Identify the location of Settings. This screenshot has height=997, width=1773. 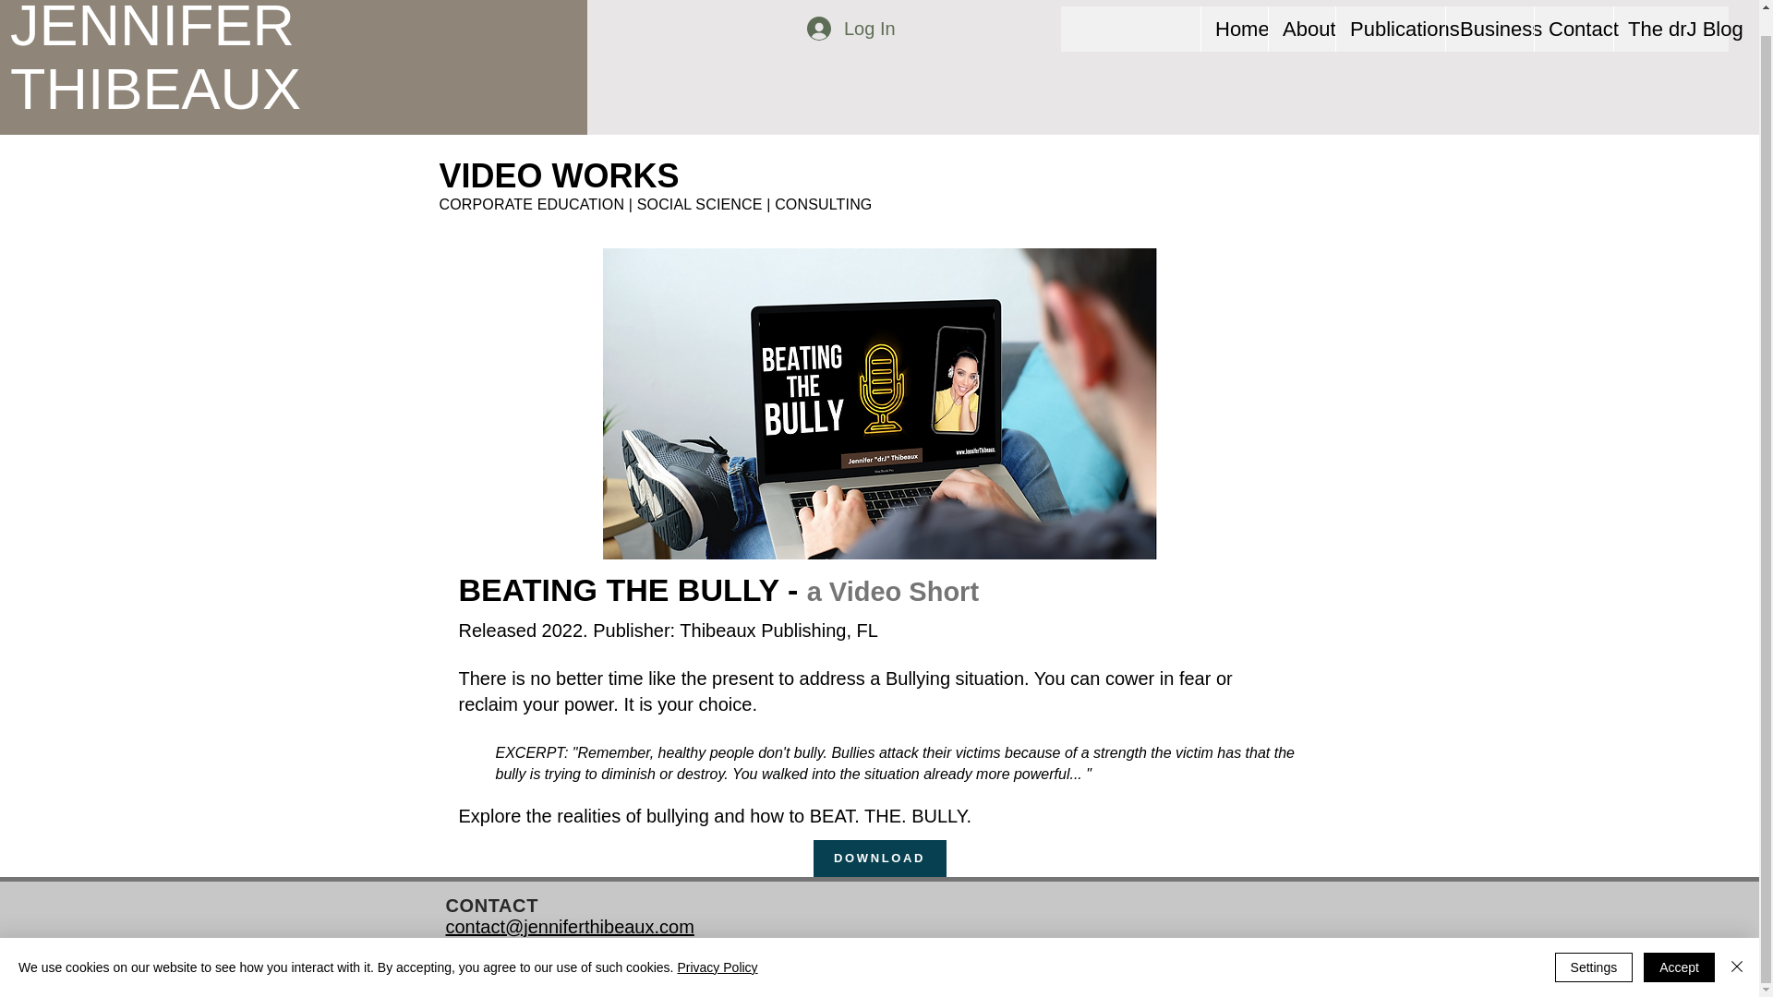
(1594, 943).